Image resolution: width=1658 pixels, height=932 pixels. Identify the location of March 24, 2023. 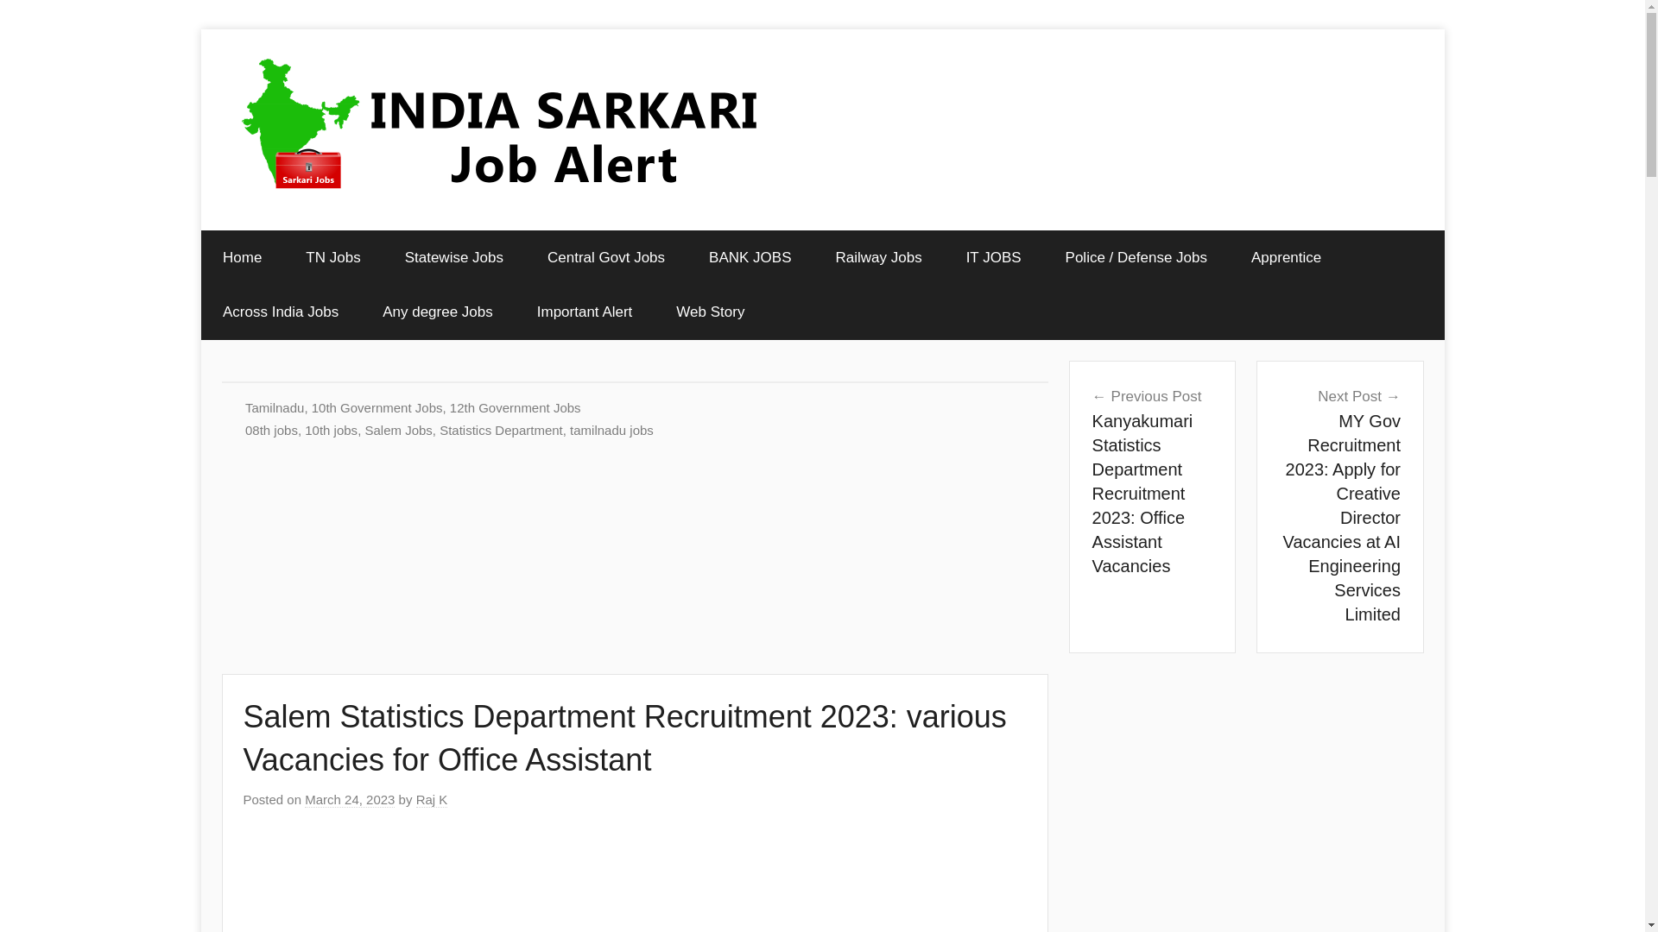
(349, 800).